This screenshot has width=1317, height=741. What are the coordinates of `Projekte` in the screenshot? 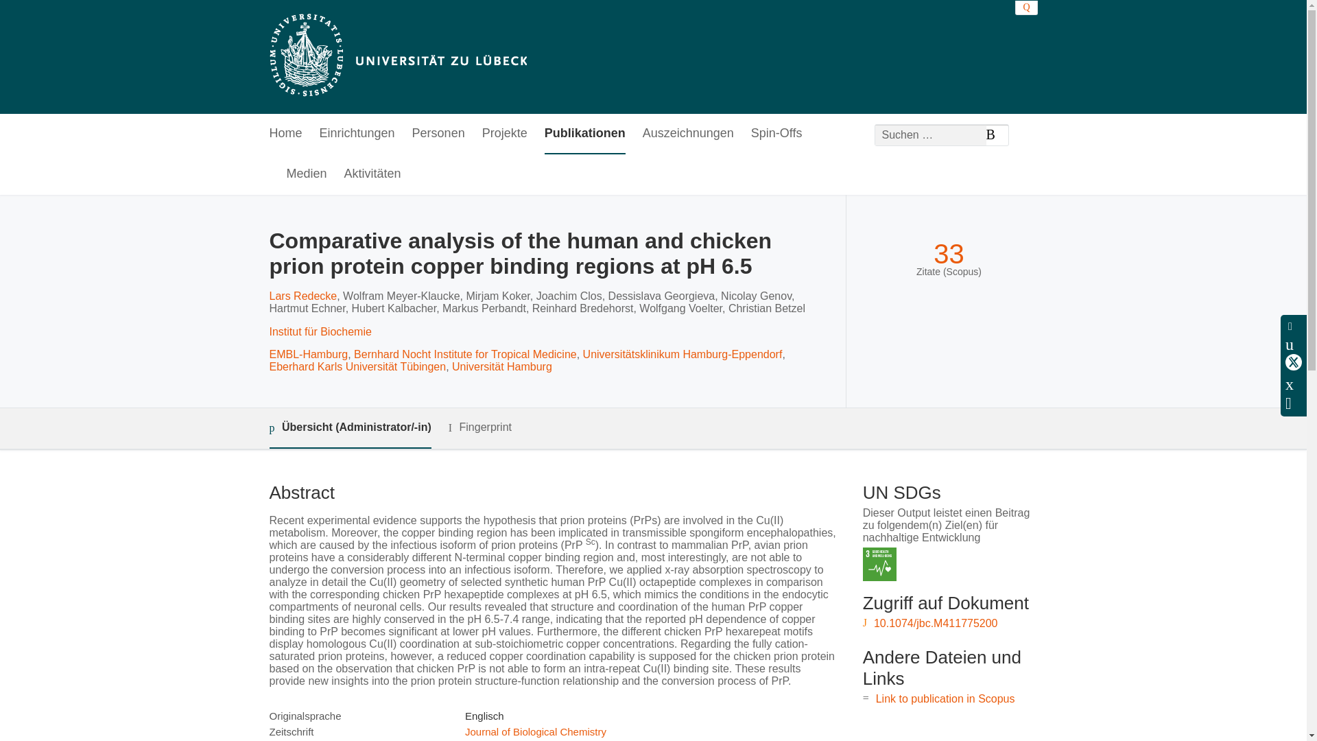 It's located at (505, 134).